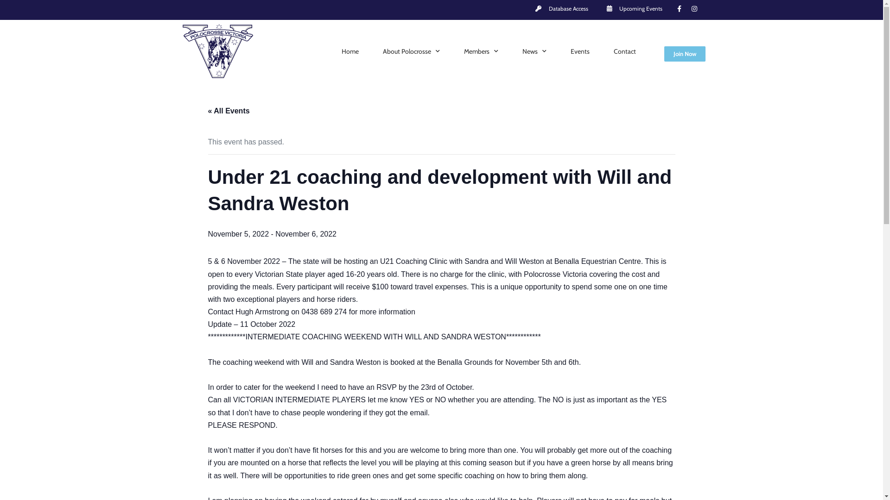  I want to click on About Polocrosse, so click(412, 51).